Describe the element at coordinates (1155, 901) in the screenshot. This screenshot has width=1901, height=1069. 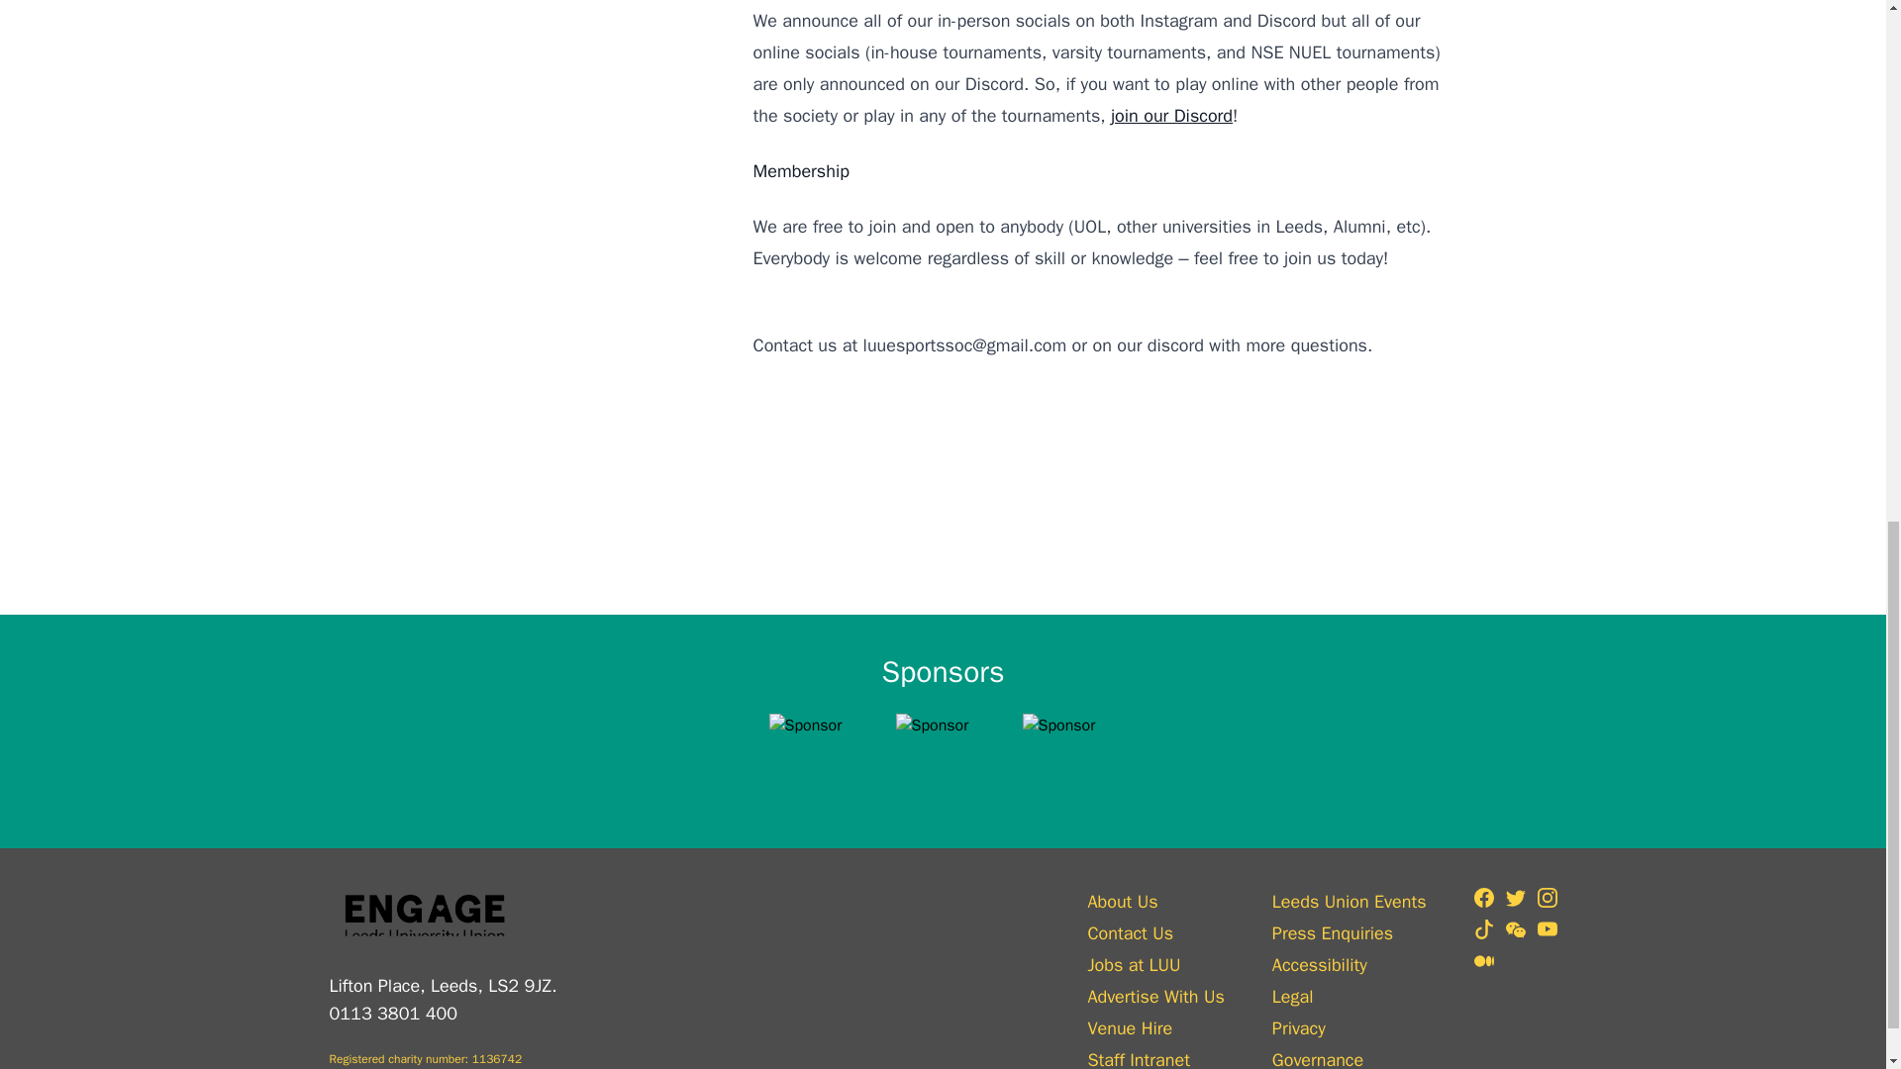
I see `About Us` at that location.